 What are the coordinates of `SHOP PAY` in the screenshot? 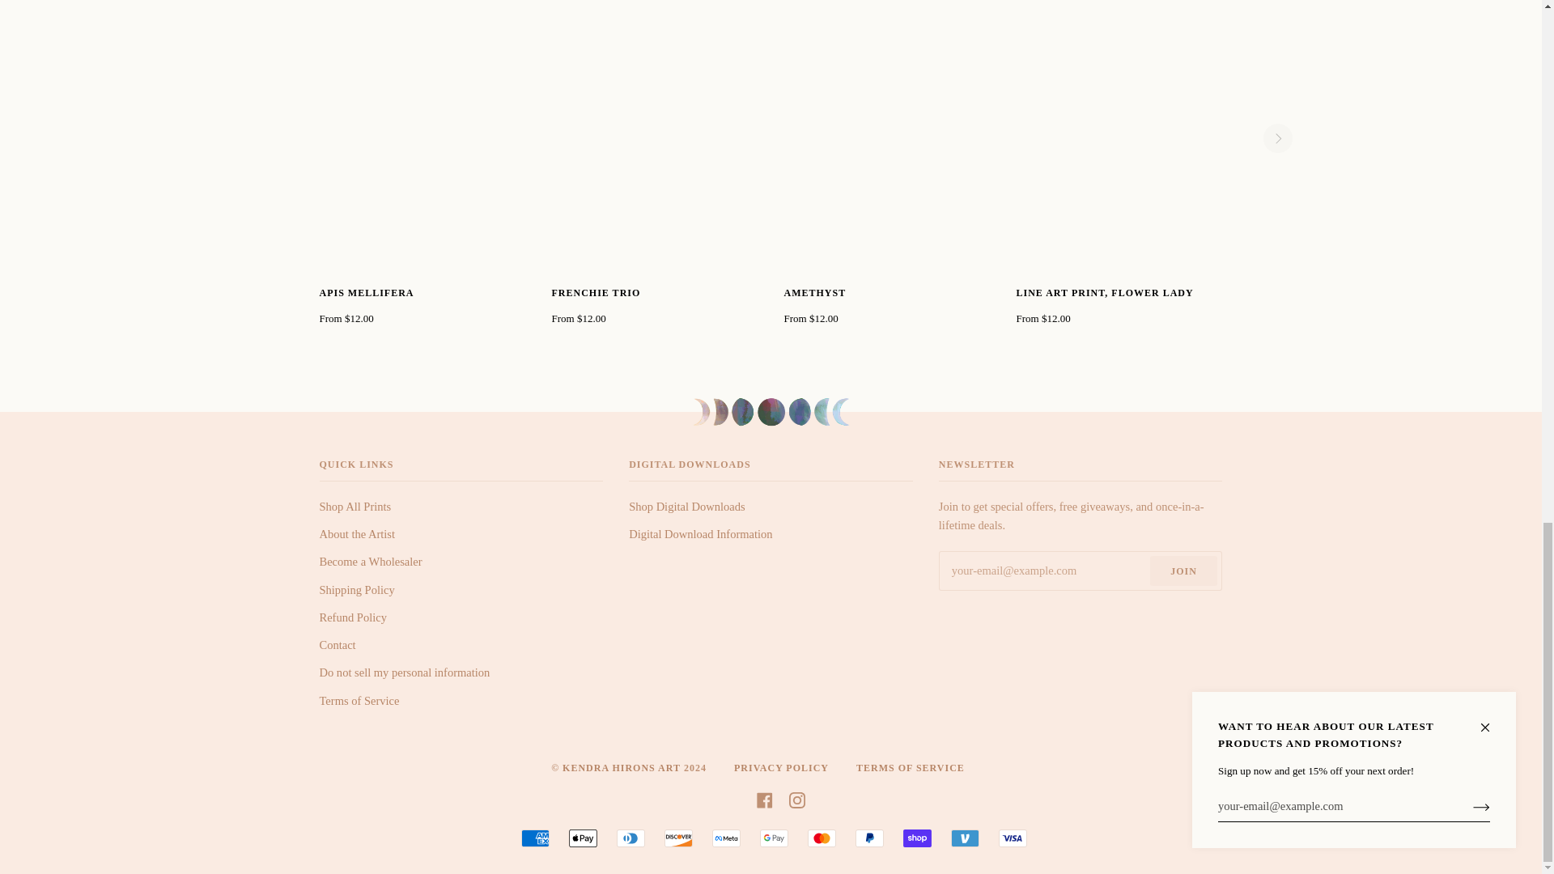 It's located at (916, 838).